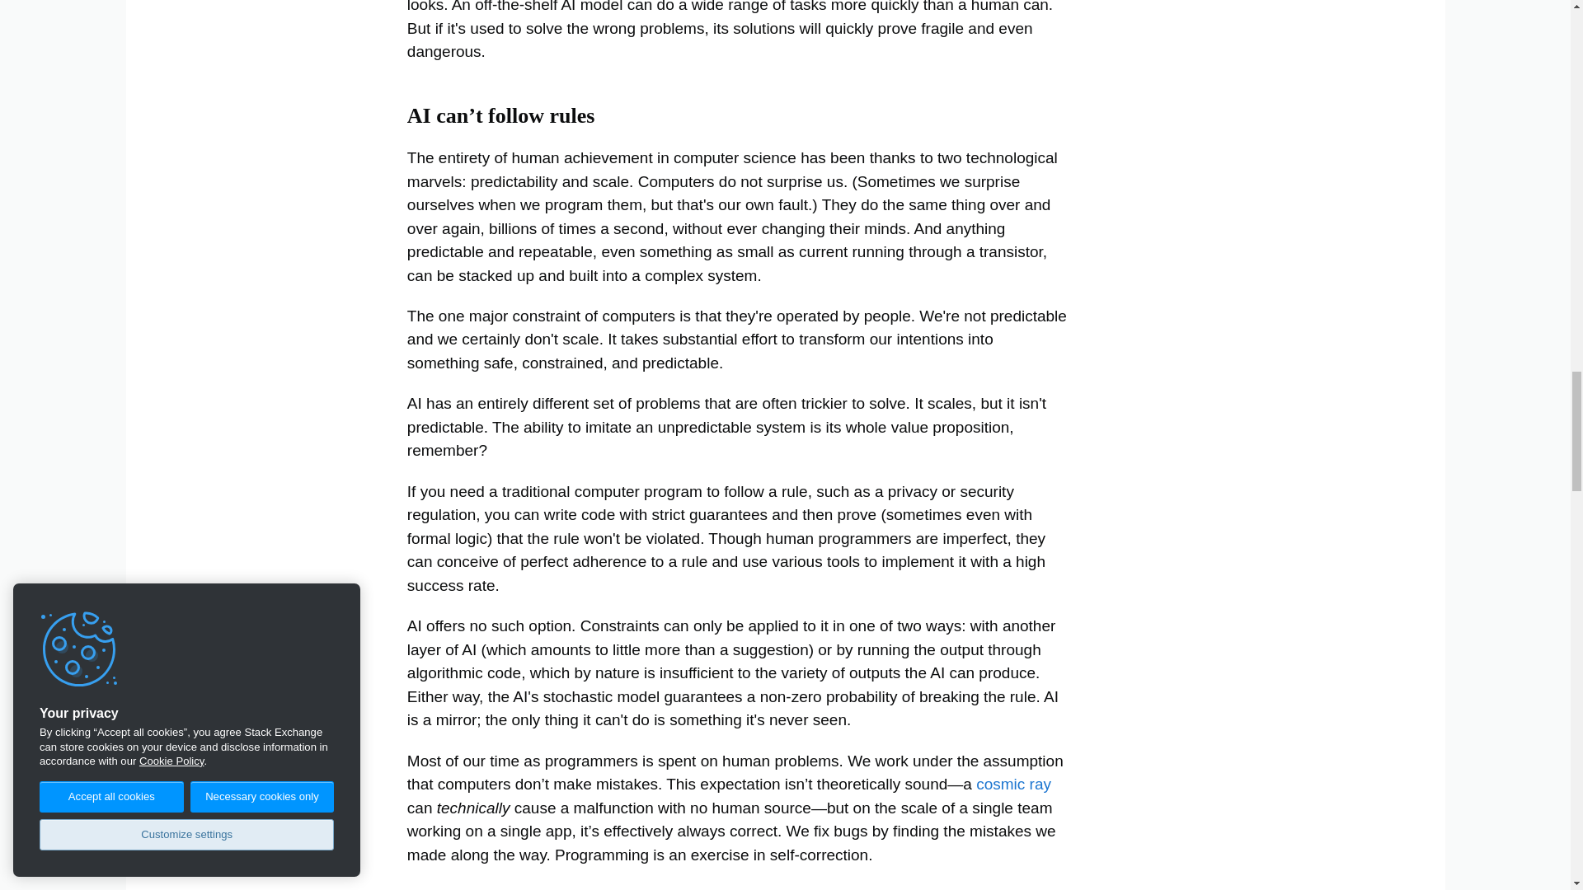 This screenshot has width=1583, height=890. I want to click on cosmic ray, so click(1013, 784).